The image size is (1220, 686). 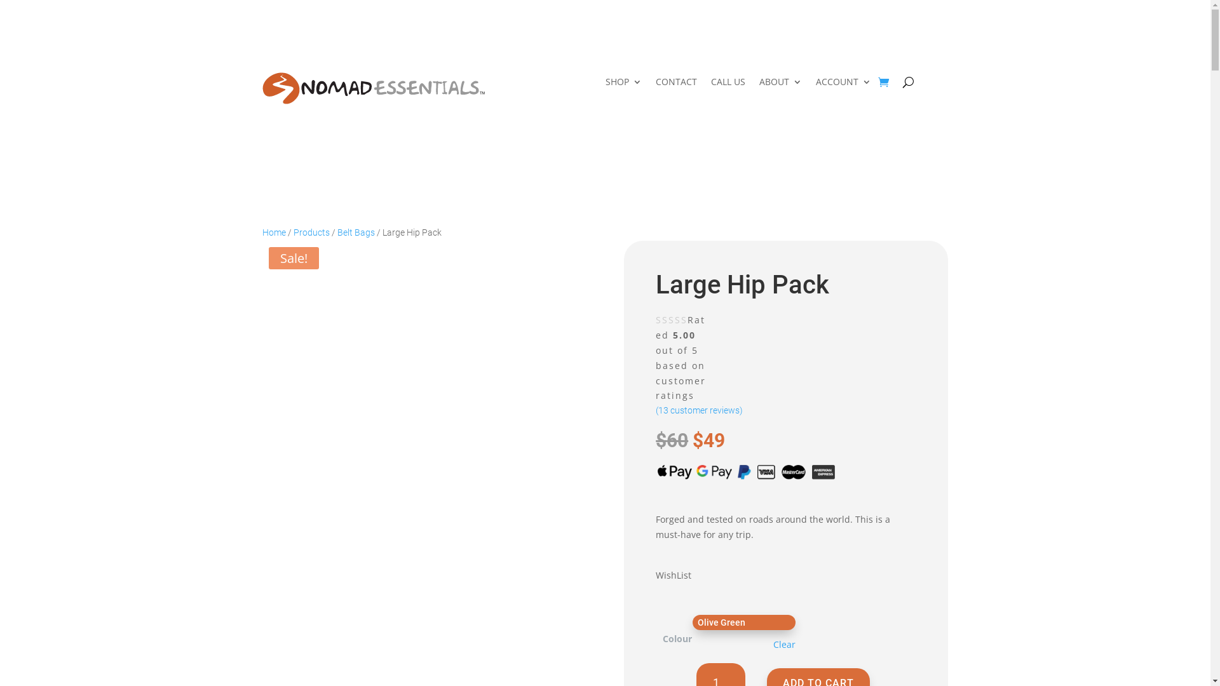 I want to click on Home, so click(x=273, y=232).